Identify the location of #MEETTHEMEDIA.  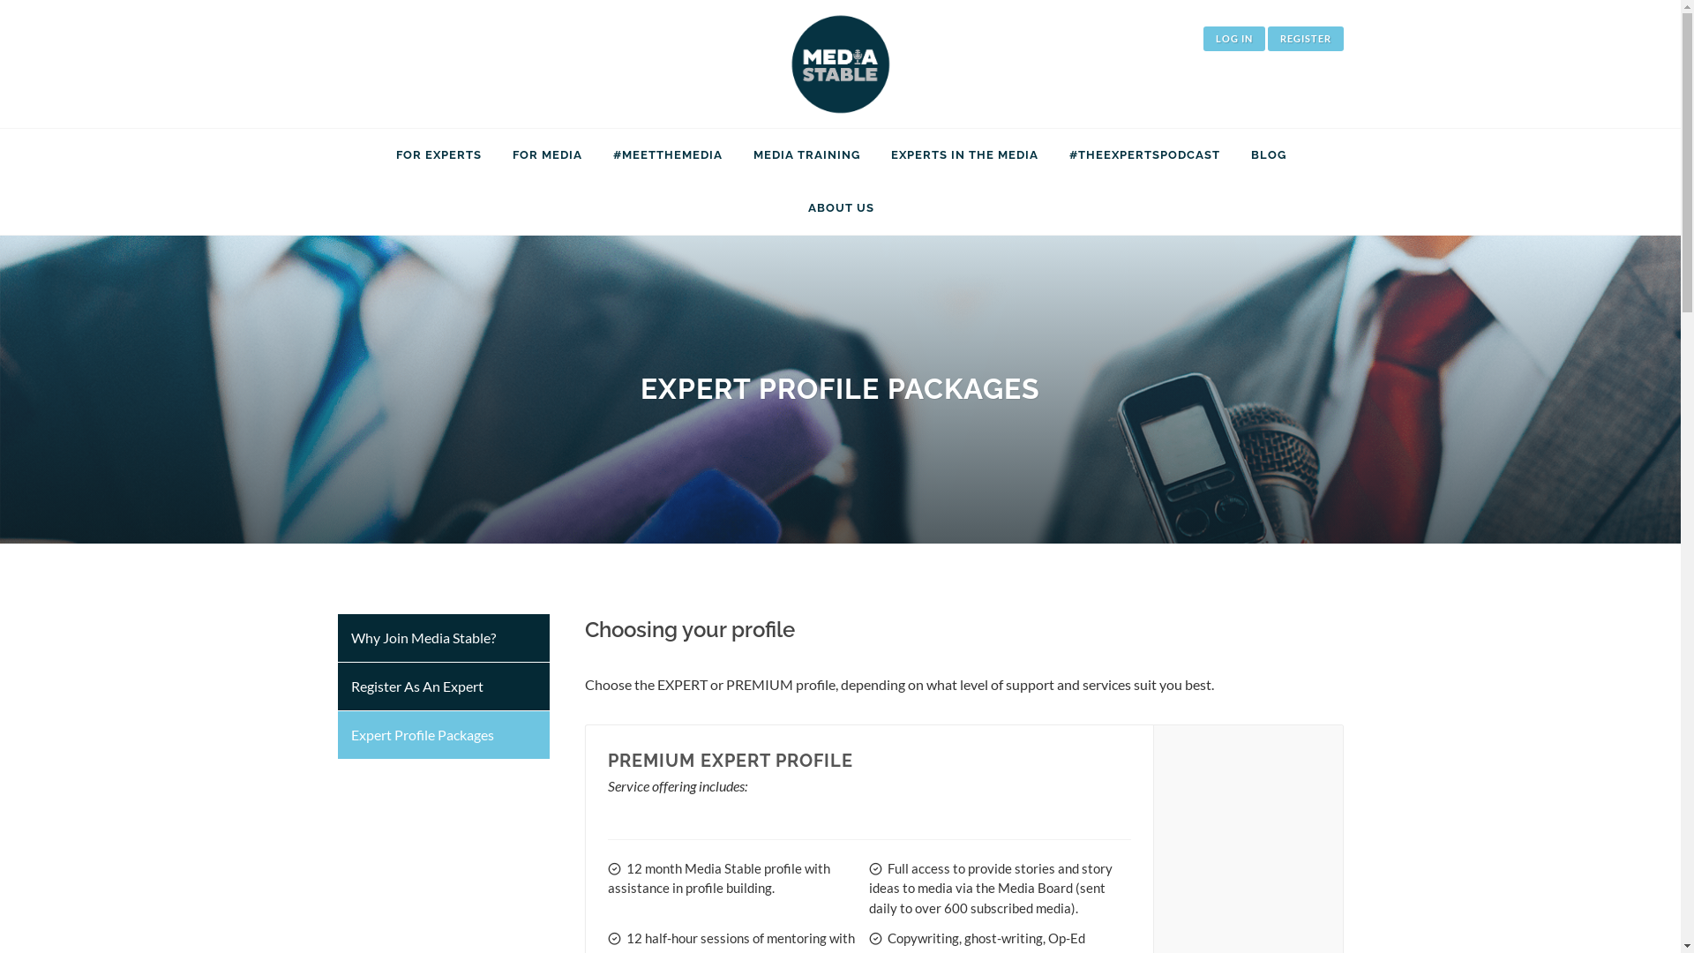
(668, 155).